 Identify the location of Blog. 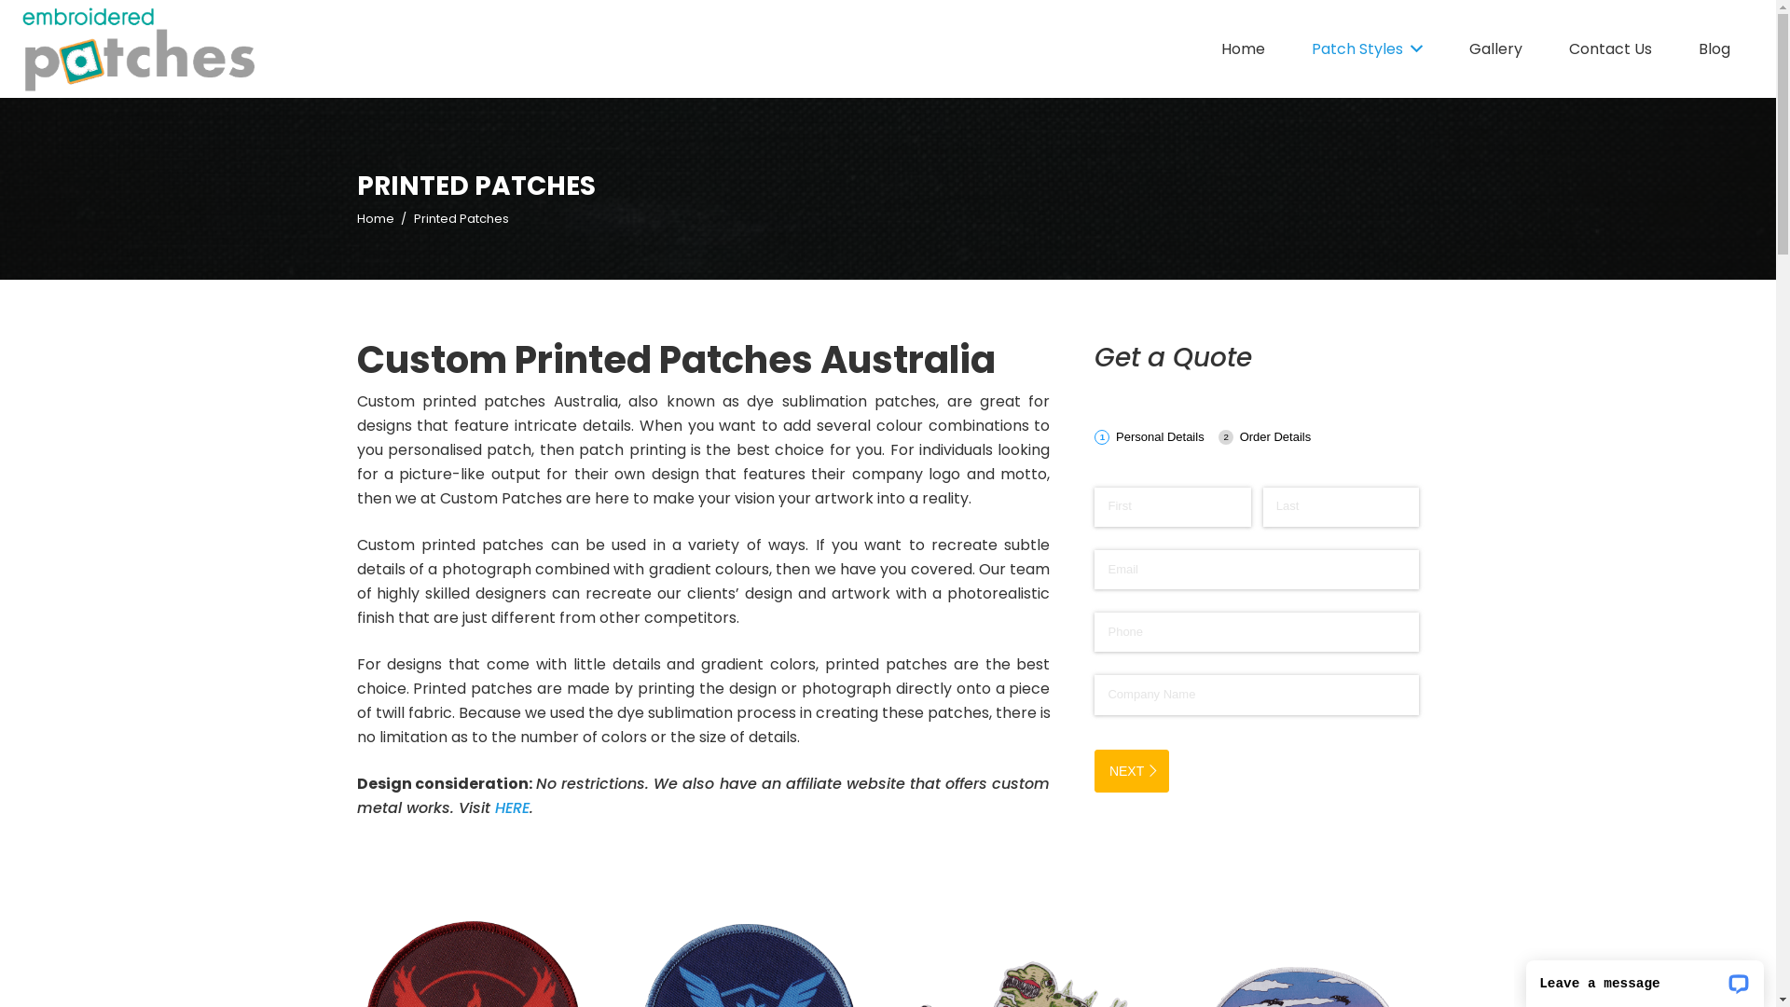
(1714, 48).